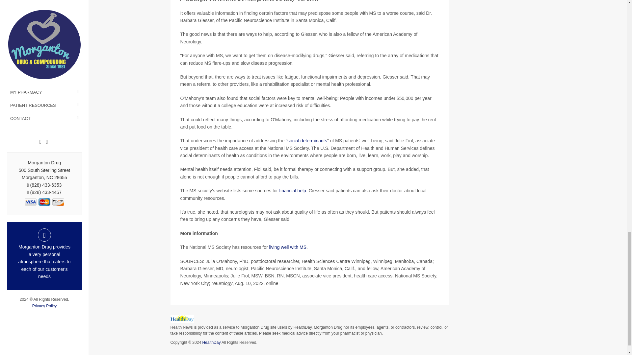 The height and width of the screenshot is (355, 632). I want to click on HealthDay, so click(211, 342).